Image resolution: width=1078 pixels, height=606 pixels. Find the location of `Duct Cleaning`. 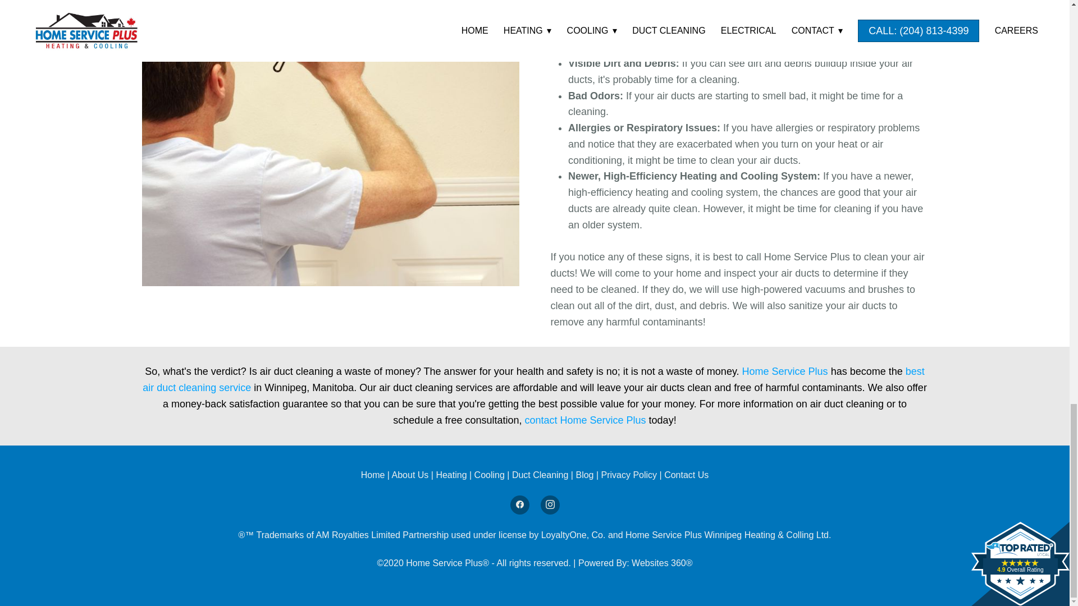

Duct Cleaning is located at coordinates (540, 475).